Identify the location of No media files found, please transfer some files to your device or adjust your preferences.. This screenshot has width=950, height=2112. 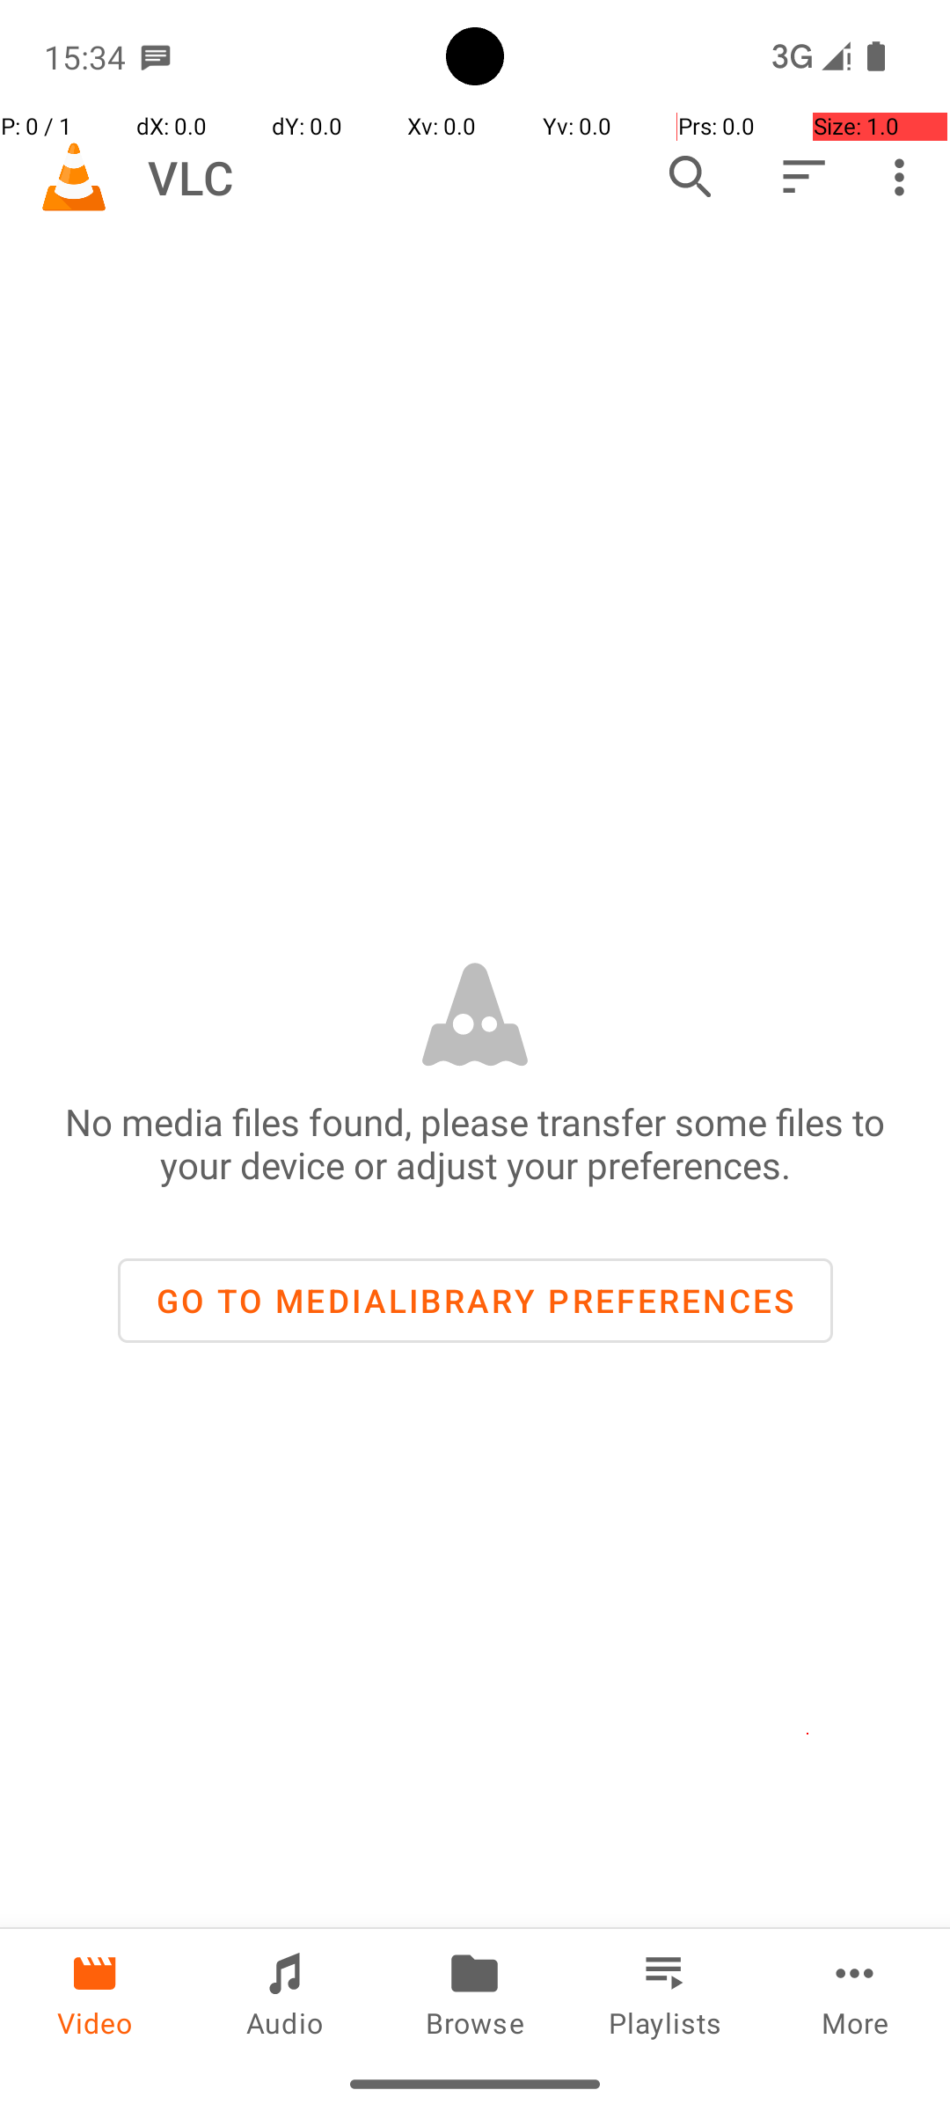
(475, 1143).